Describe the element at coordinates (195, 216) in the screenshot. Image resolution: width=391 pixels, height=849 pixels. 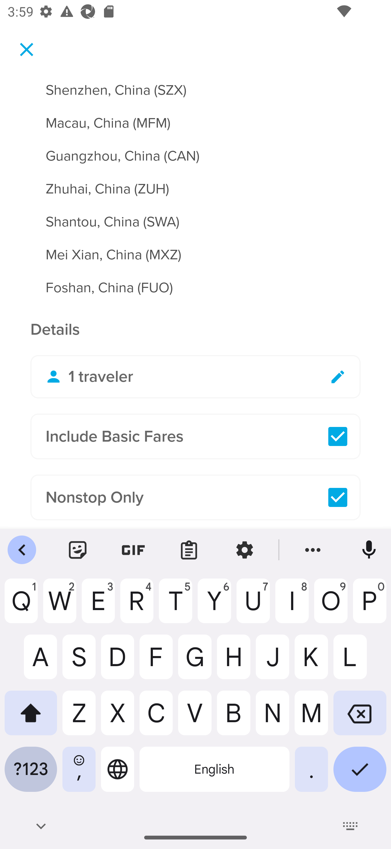
I see `Shantou, China (SWA)` at that location.